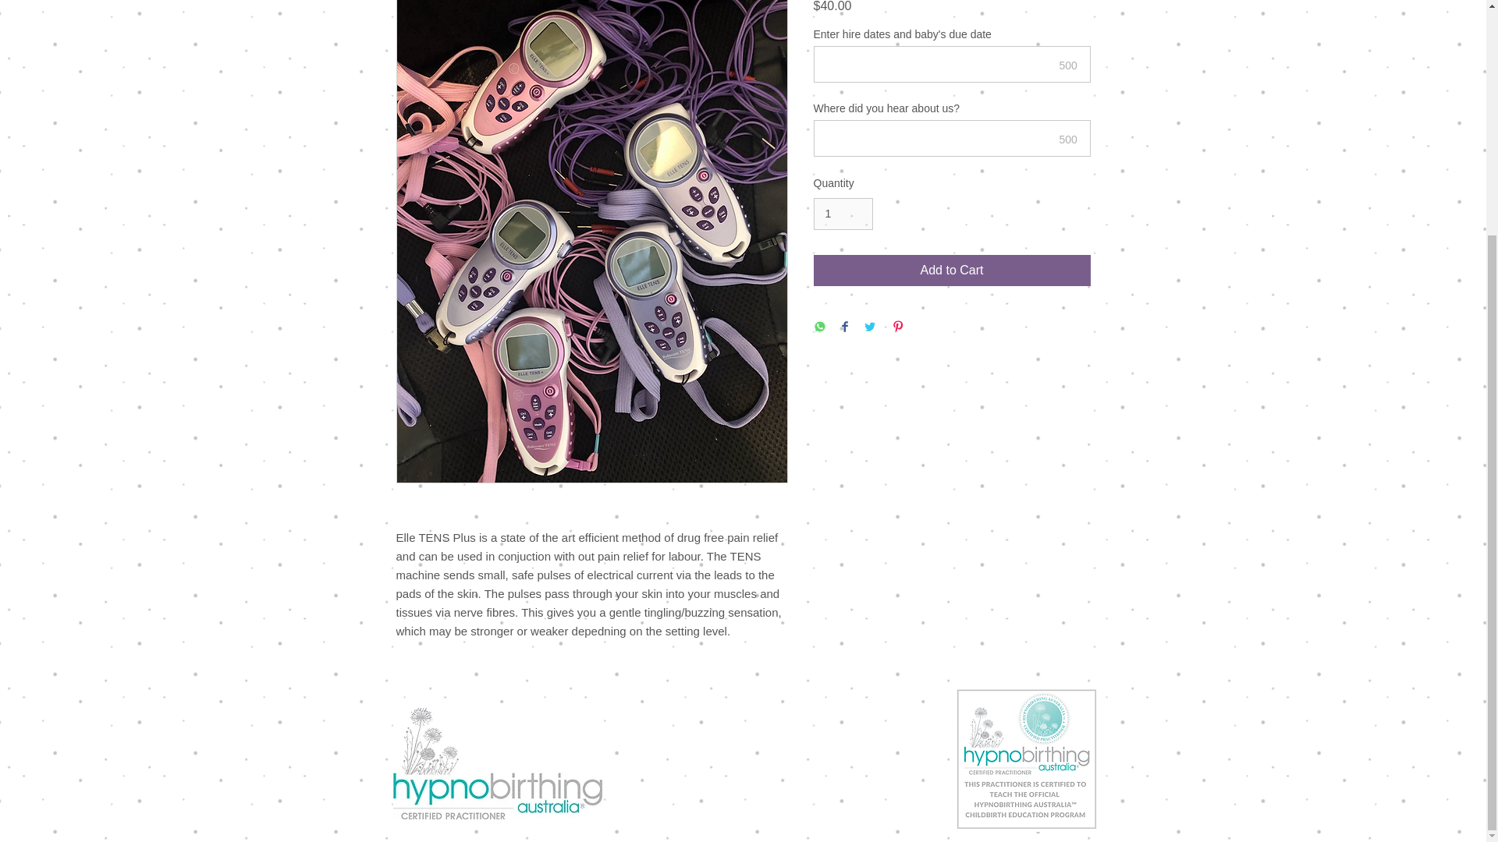  Describe the element at coordinates (72, 486) in the screenshot. I see `Smile.io Rewards Program Launcher` at that location.